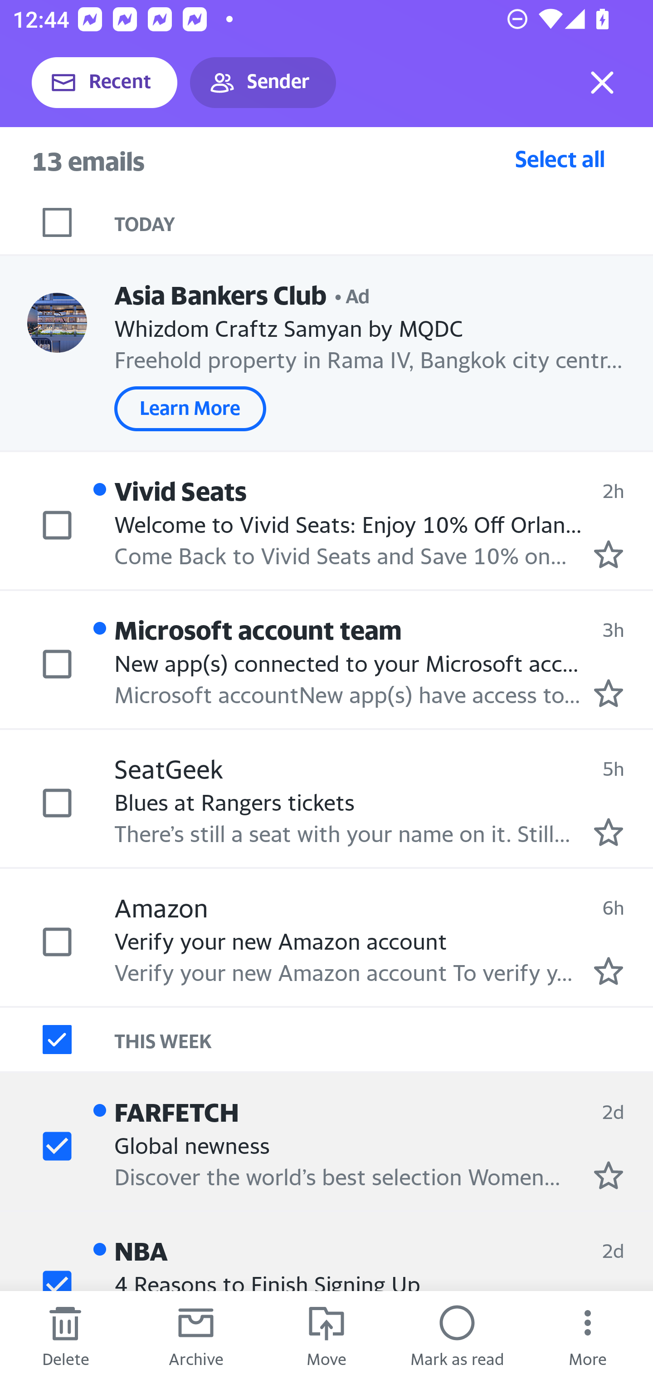 The height and width of the screenshot is (1380, 653). Describe the element at coordinates (384, 222) in the screenshot. I see `TODAY` at that location.